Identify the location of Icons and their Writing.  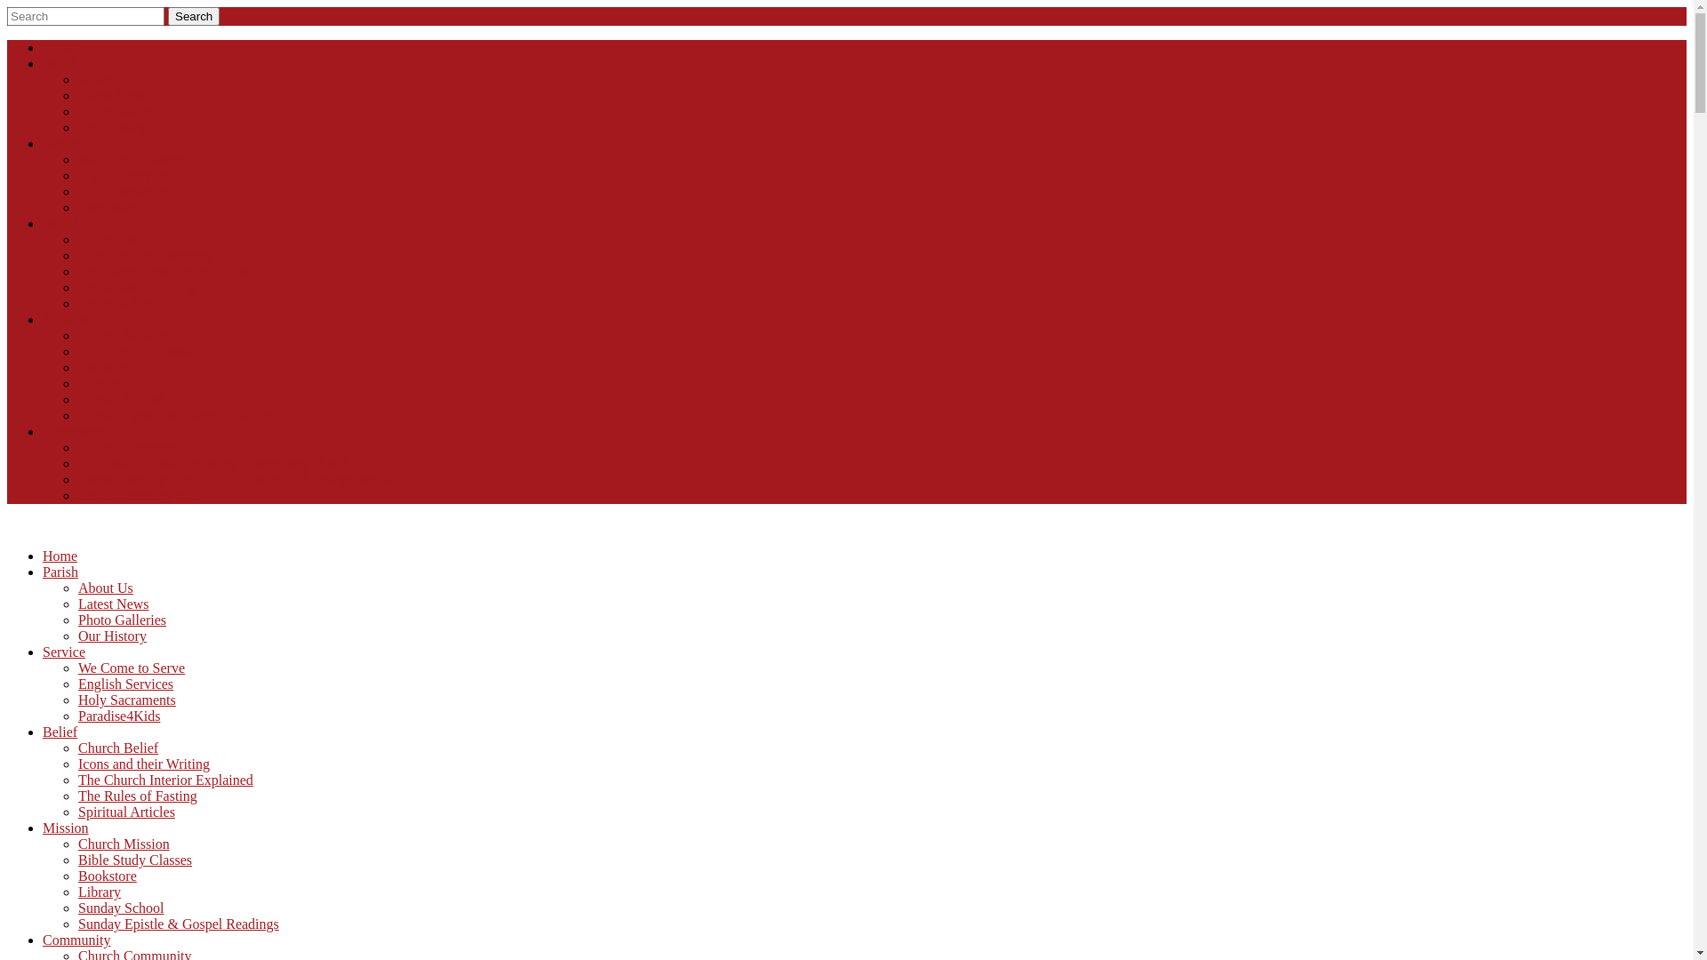
(144, 764).